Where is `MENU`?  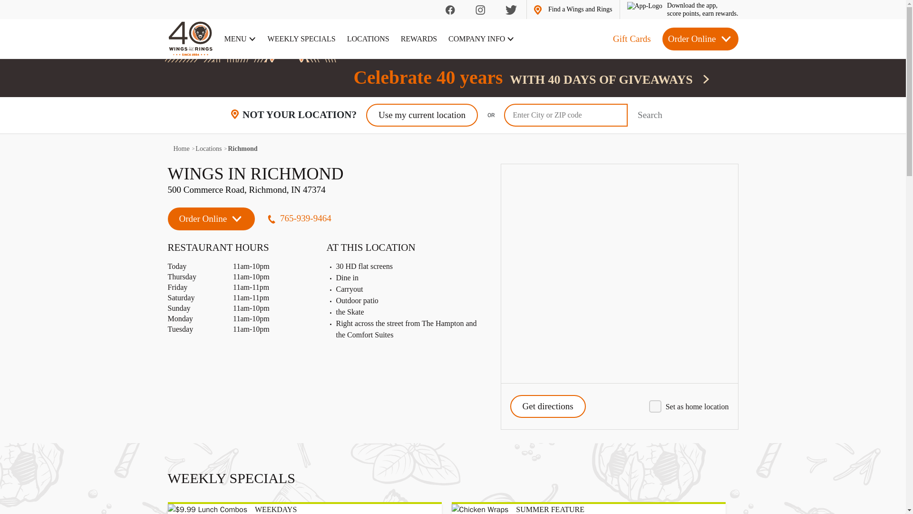 MENU is located at coordinates (368, 39).